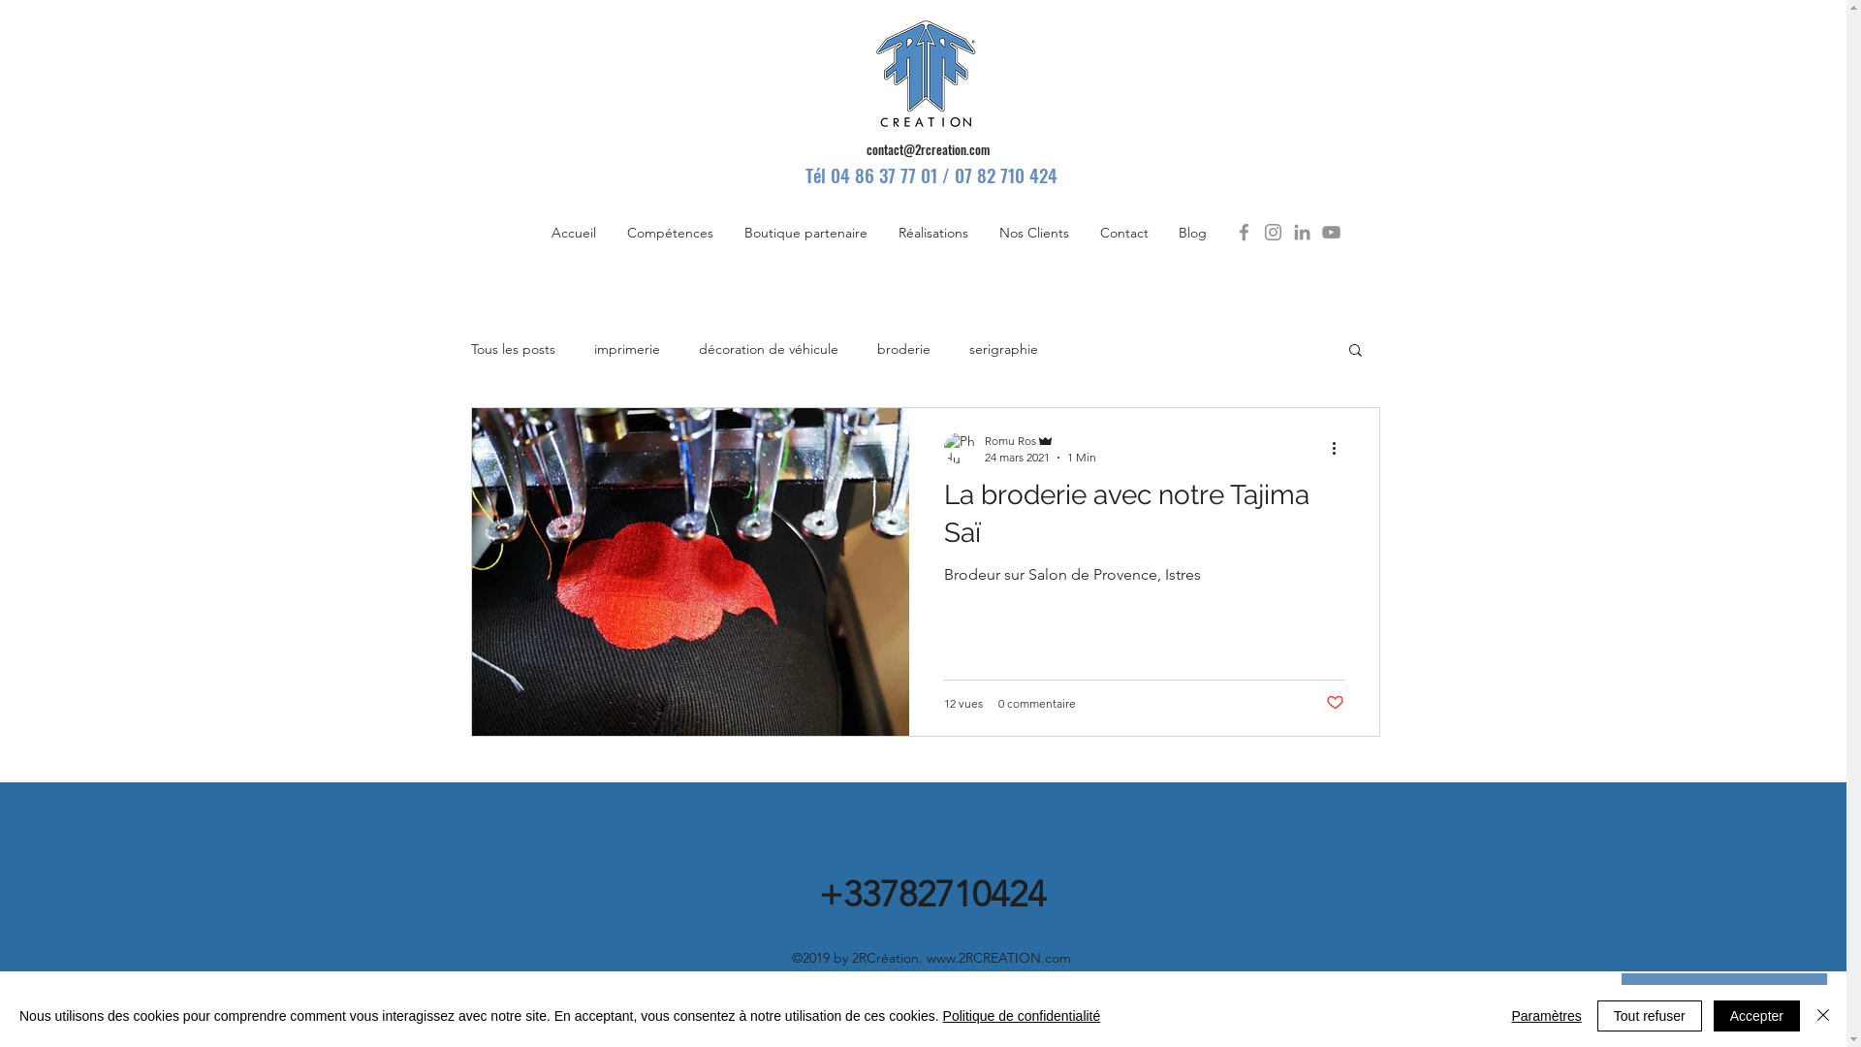 This screenshot has height=1047, width=1861. What do you see at coordinates (1192, 233) in the screenshot?
I see `Blog` at bounding box center [1192, 233].